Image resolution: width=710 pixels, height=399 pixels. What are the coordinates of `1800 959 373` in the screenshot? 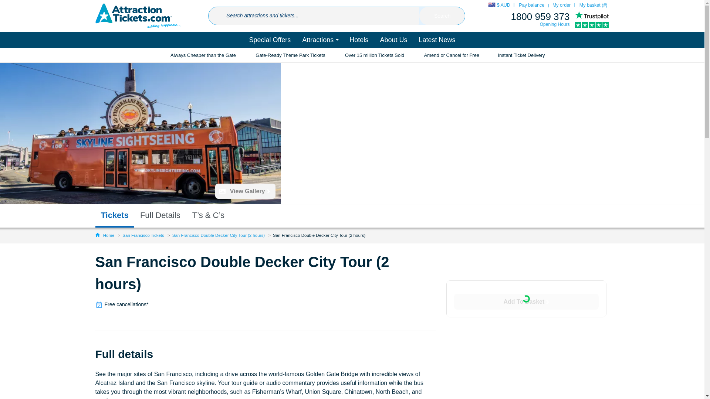 It's located at (540, 17).